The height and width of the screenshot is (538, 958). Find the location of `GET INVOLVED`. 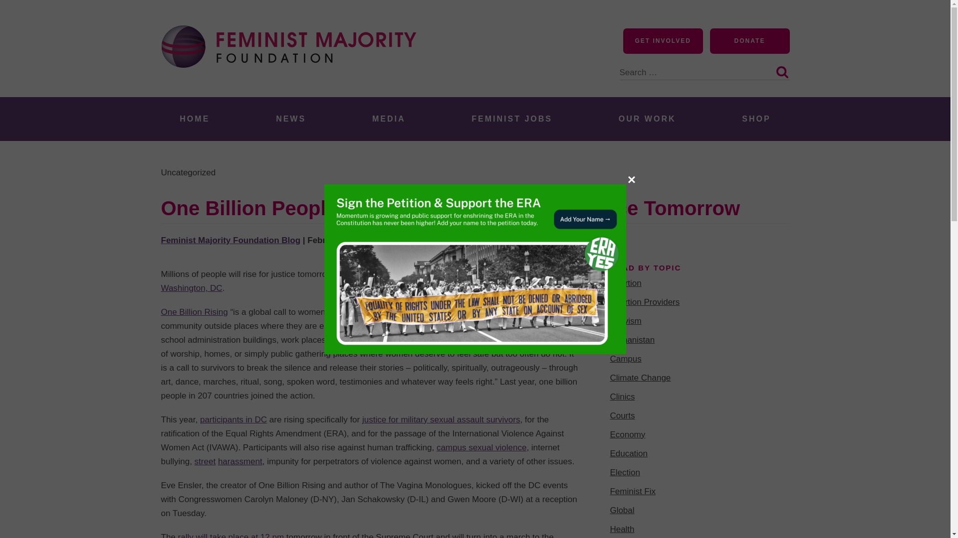

GET INVOLVED is located at coordinates (663, 41).